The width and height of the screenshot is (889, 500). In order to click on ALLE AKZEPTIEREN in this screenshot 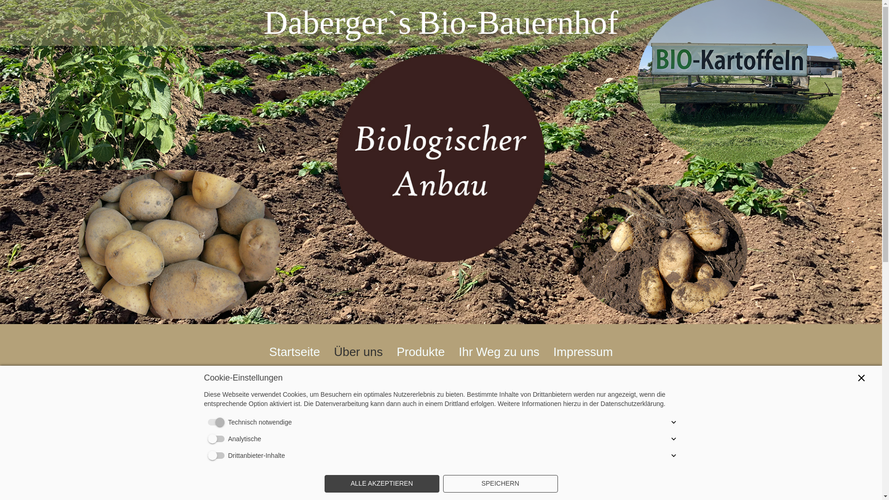, I will do `click(382, 484)`.